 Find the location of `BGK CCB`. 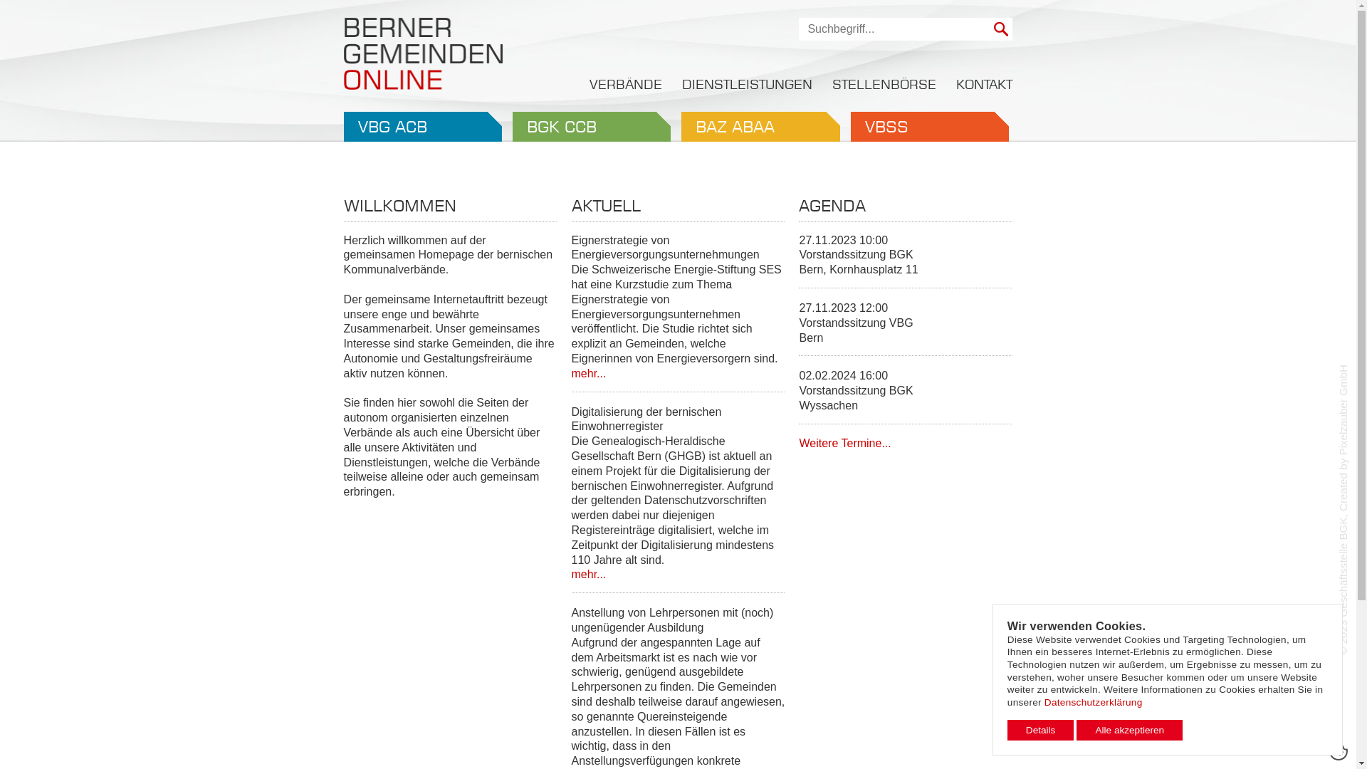

BGK CCB is located at coordinates (592, 127).